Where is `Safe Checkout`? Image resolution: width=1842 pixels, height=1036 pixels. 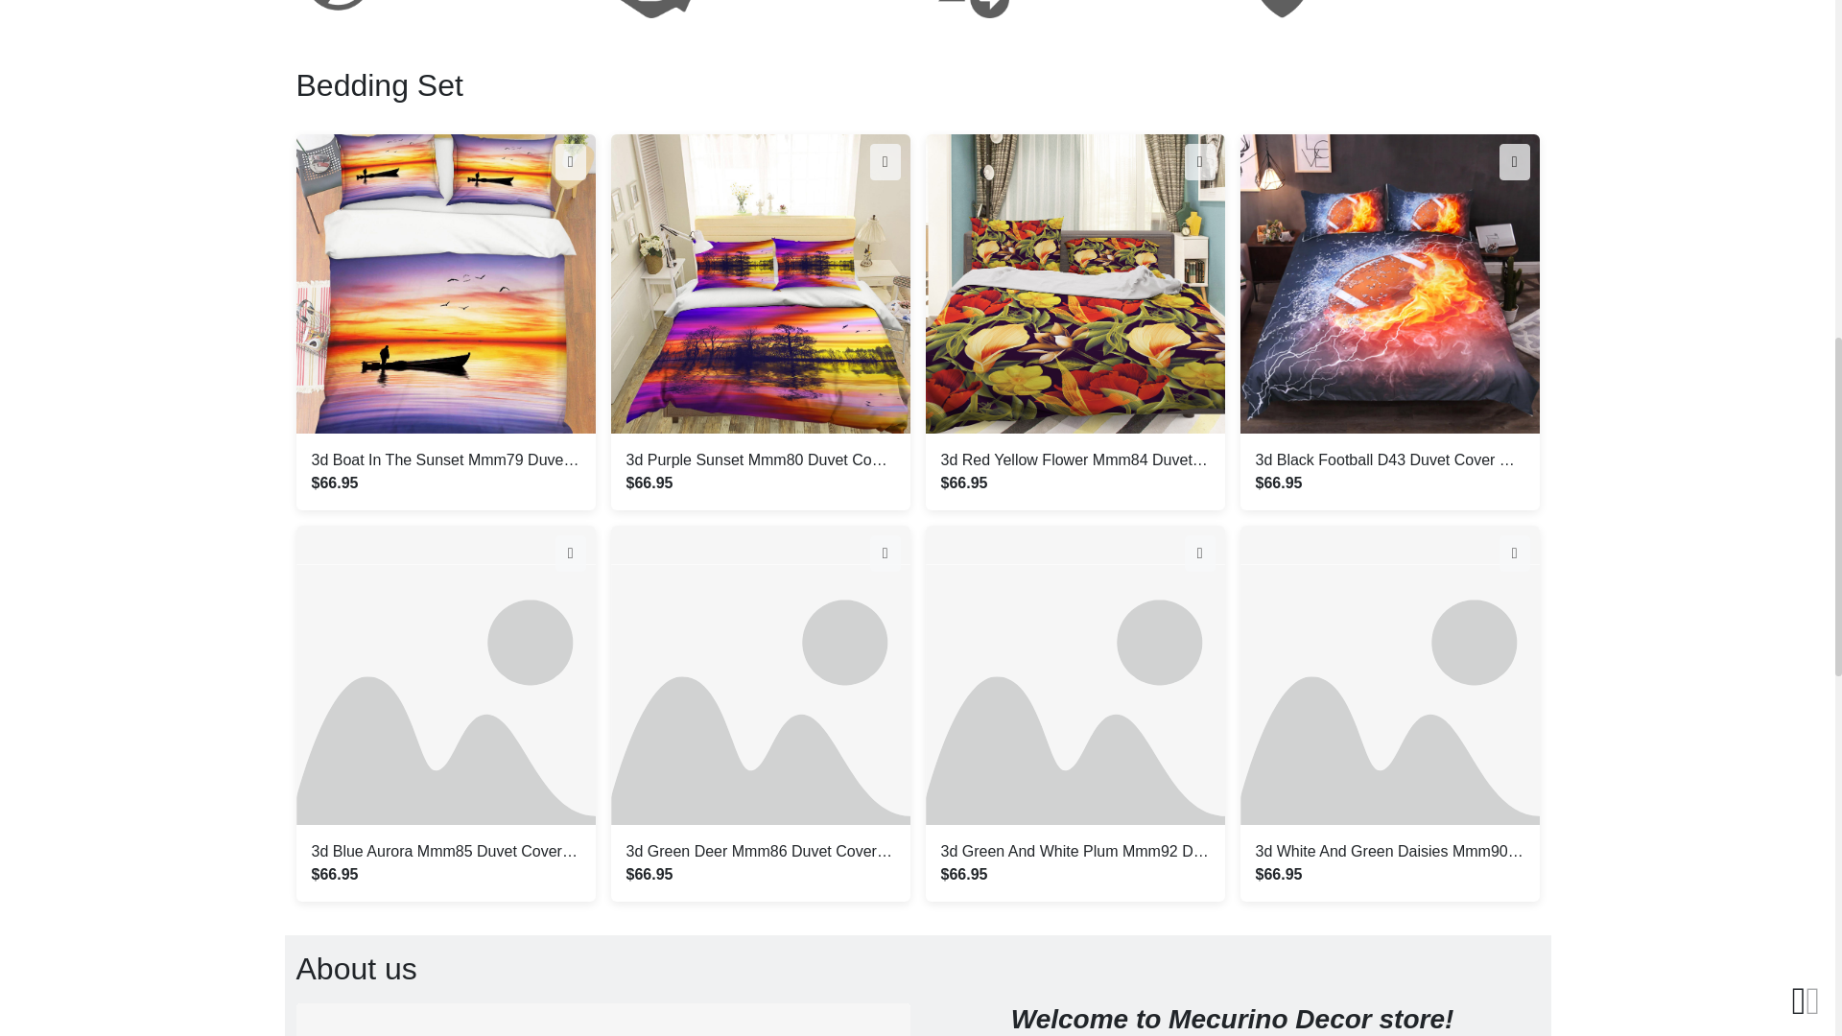
Safe Checkout is located at coordinates (1389, 10).